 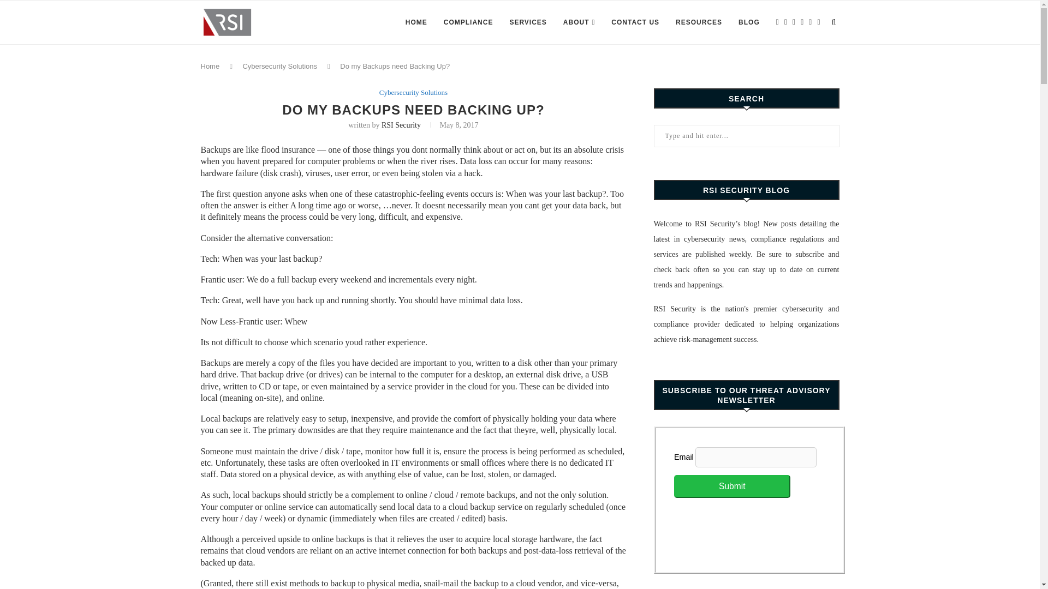 I want to click on CONTACT US, so click(x=635, y=22).